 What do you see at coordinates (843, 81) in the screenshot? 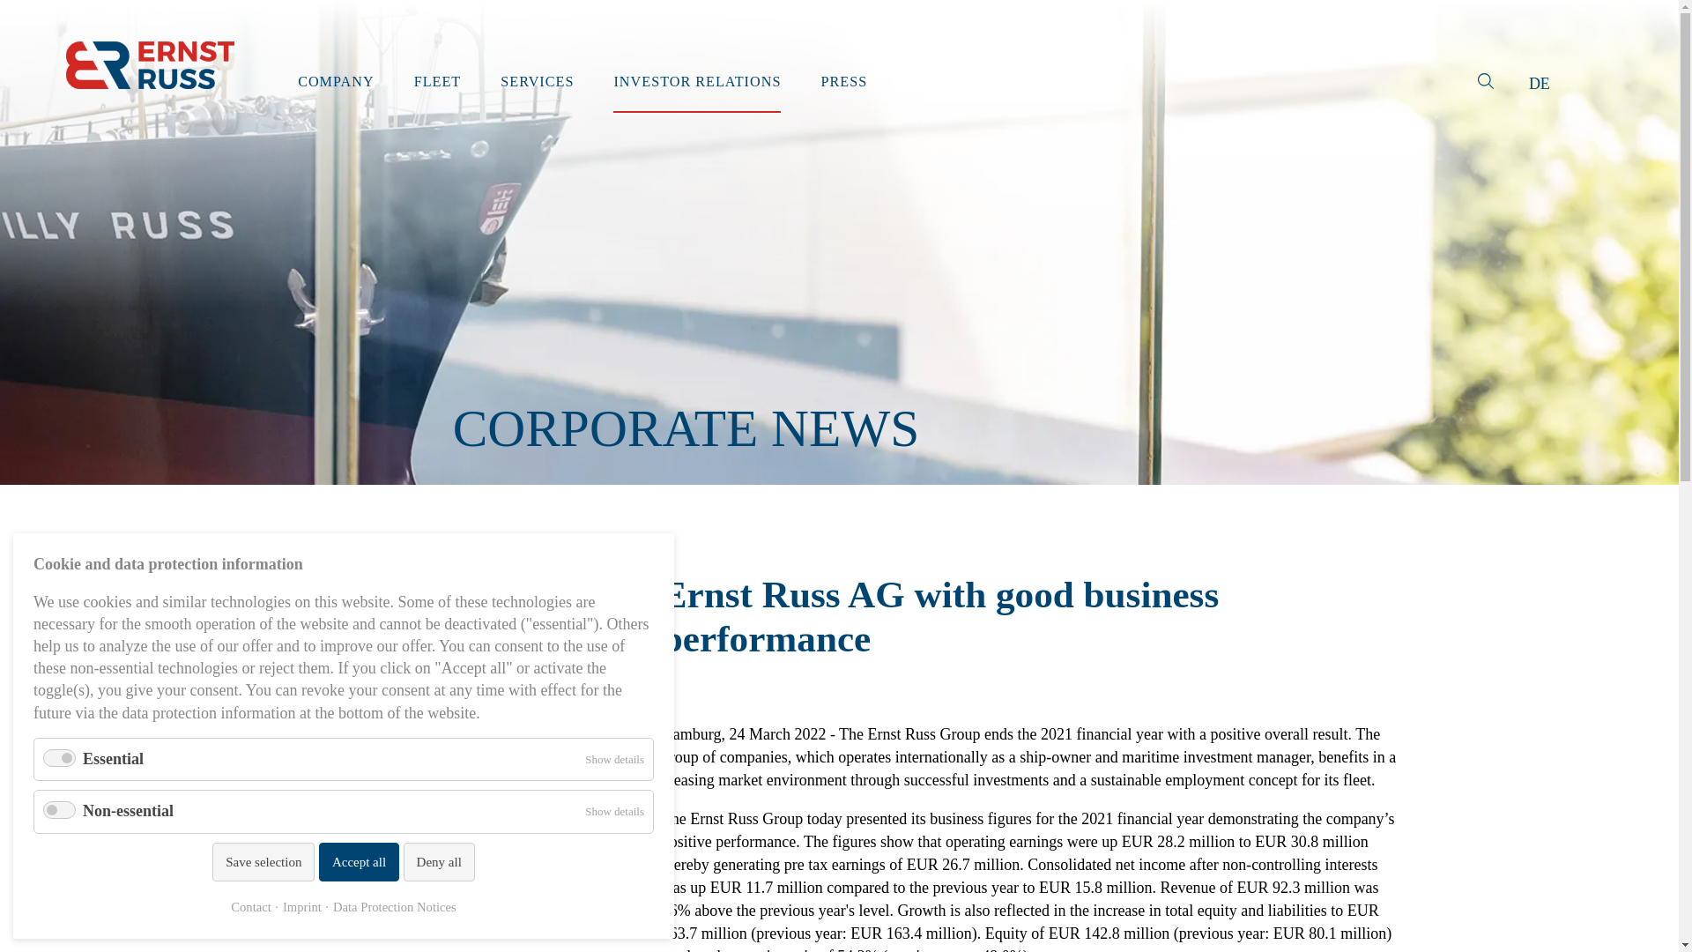
I see `PRESS` at bounding box center [843, 81].